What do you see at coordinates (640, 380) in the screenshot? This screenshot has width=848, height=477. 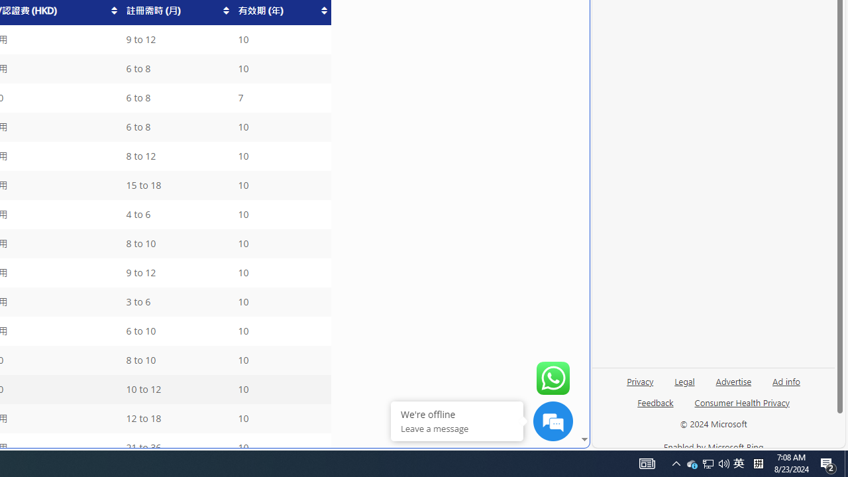 I see `Privacy` at bounding box center [640, 380].